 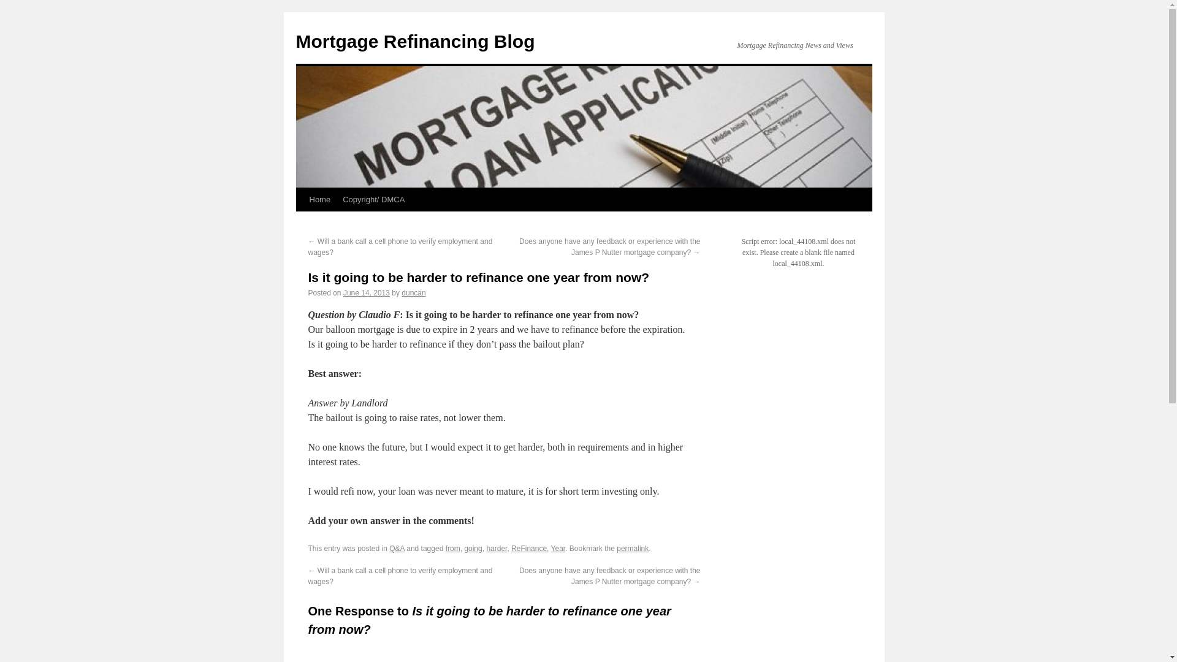 I want to click on June 14, 2013, so click(x=367, y=292).